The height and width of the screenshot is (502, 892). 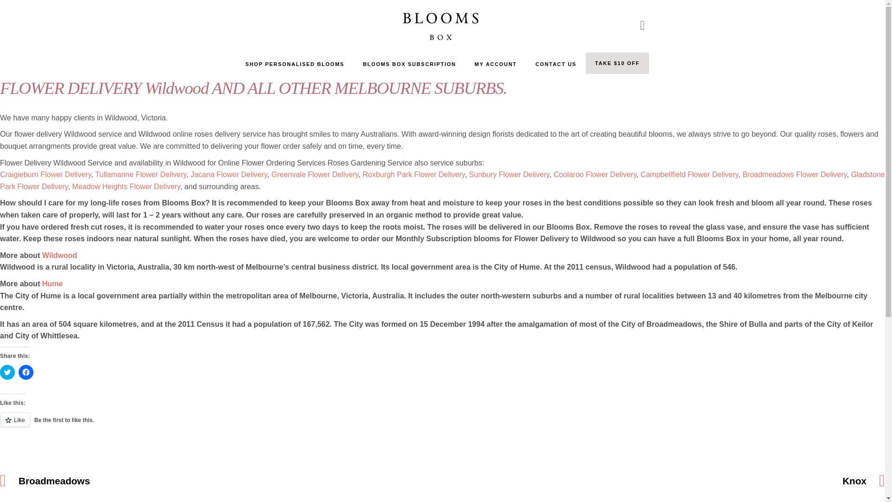 What do you see at coordinates (52, 284) in the screenshot?
I see `Hume` at bounding box center [52, 284].